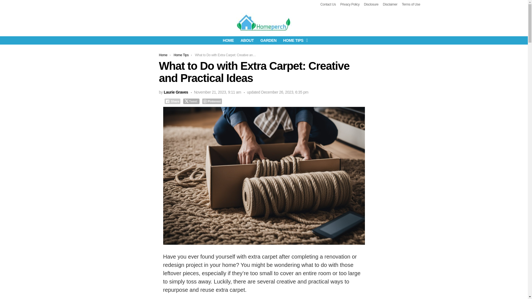  What do you see at coordinates (411, 4) in the screenshot?
I see `Terms of Use` at bounding box center [411, 4].